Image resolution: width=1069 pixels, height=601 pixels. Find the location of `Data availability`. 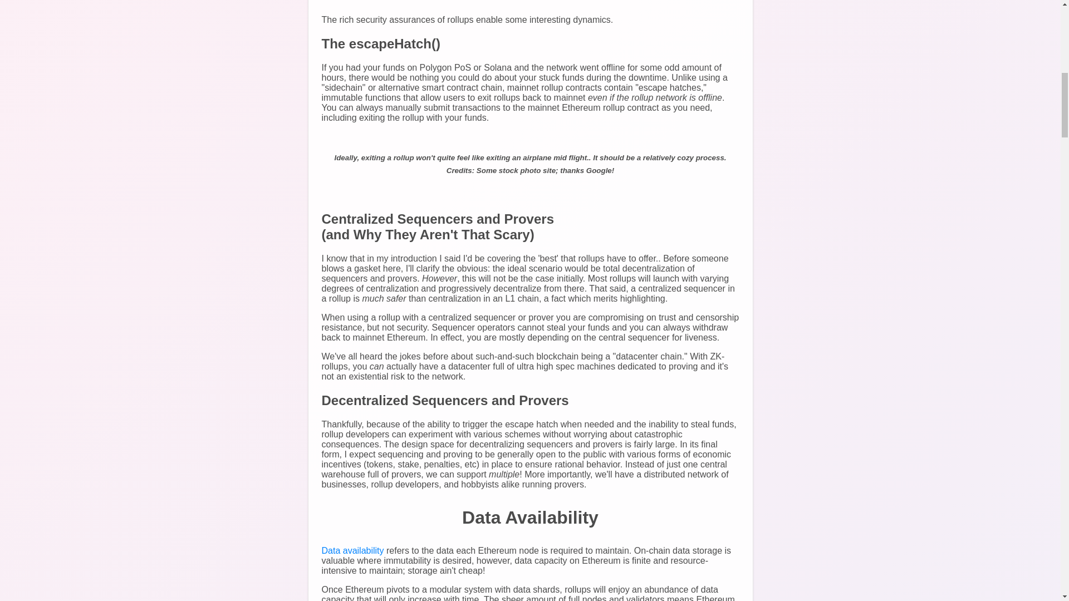

Data availability is located at coordinates (352, 550).